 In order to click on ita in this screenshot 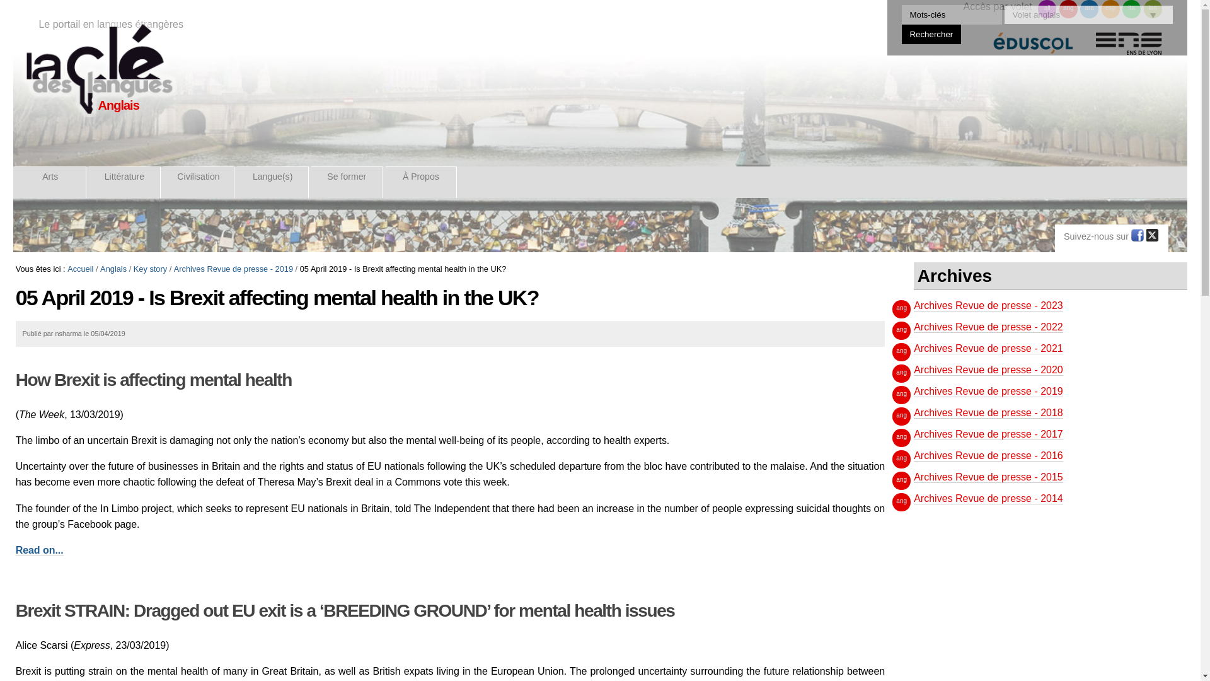, I will do `click(1132, 9)`.